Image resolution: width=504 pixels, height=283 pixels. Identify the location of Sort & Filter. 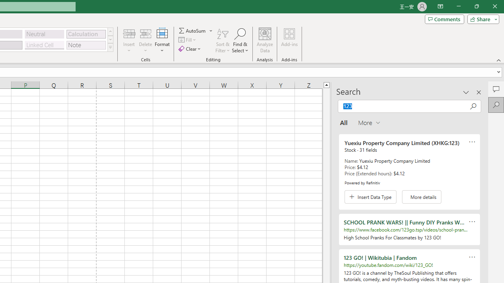
(223, 40).